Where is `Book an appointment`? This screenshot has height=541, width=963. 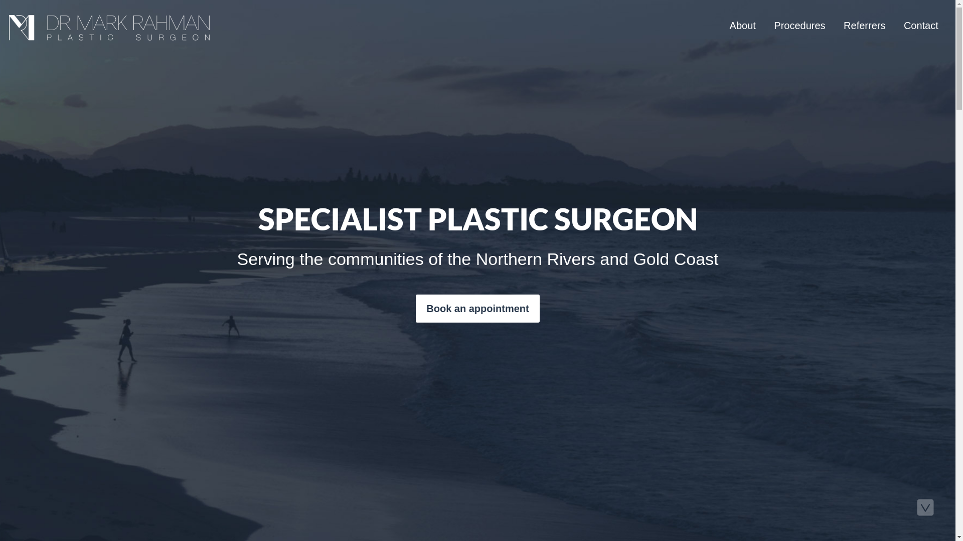
Book an appointment is located at coordinates (477, 309).